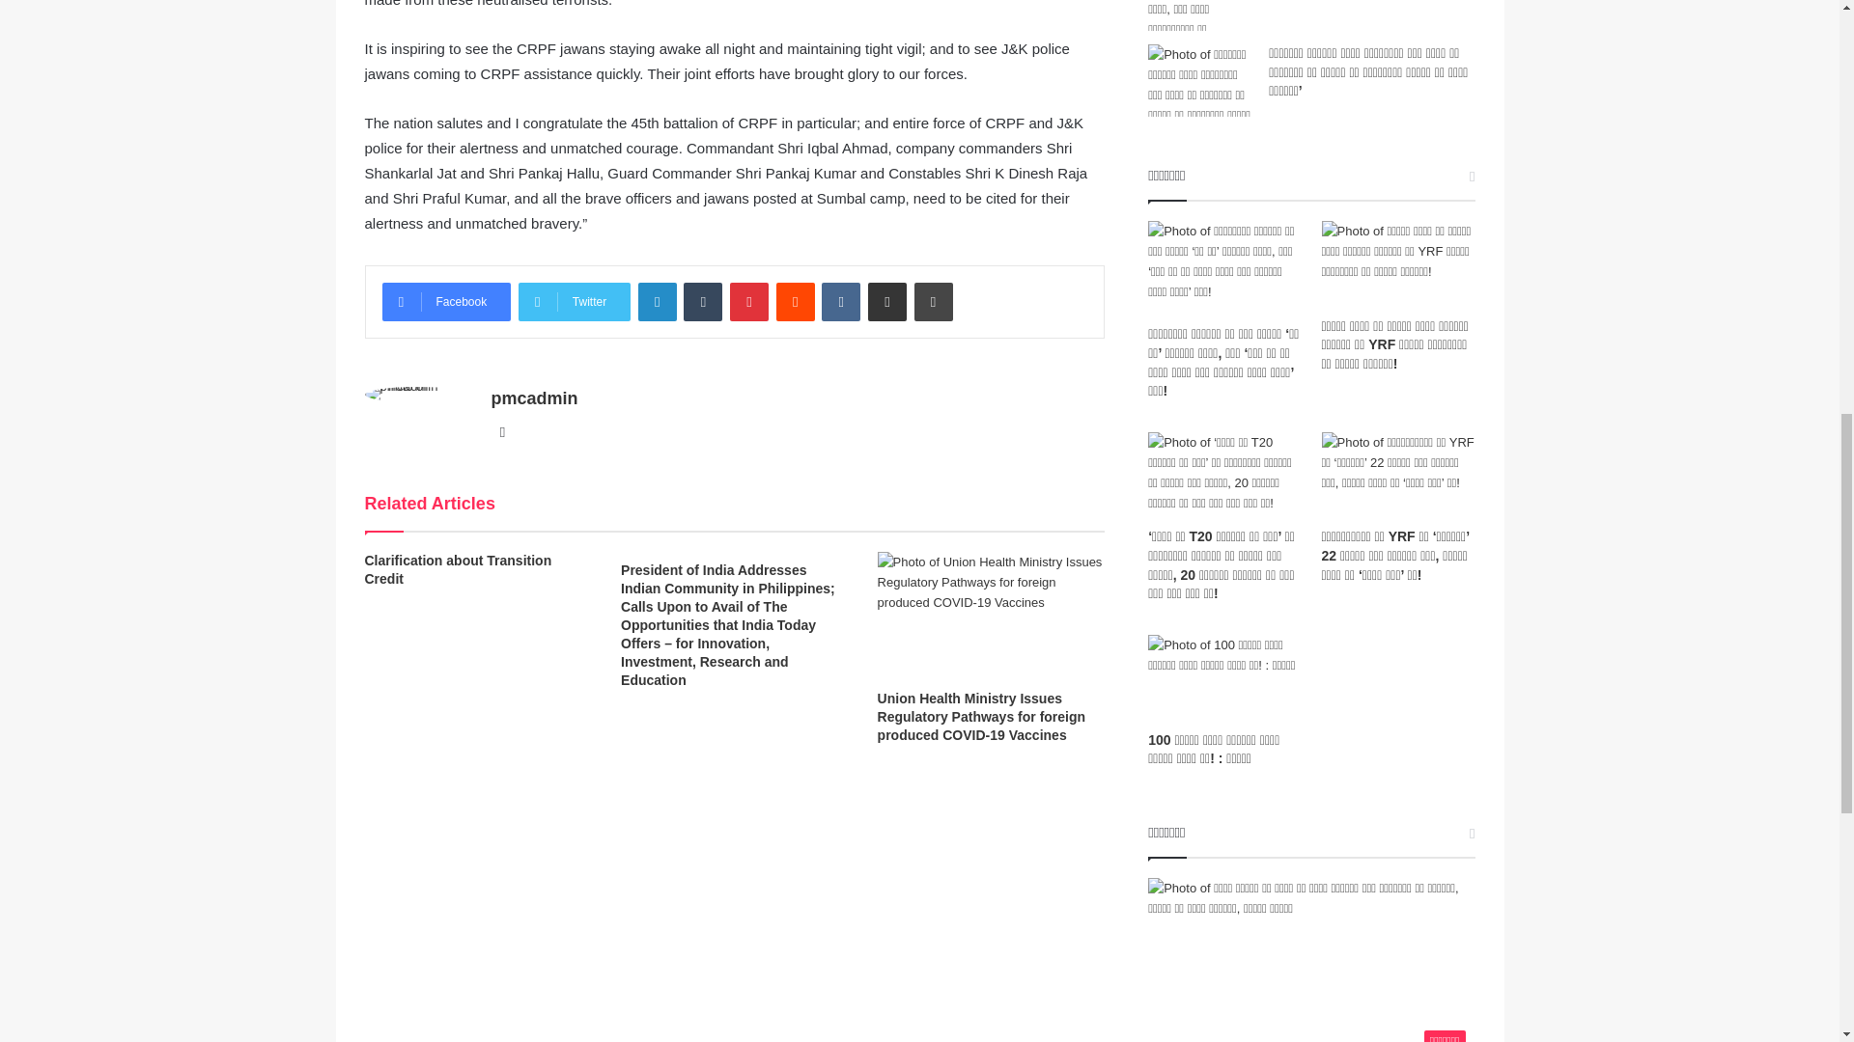 Image resolution: width=1854 pixels, height=1042 pixels. What do you see at coordinates (657, 301) in the screenshot?
I see `LinkedIn` at bounding box center [657, 301].